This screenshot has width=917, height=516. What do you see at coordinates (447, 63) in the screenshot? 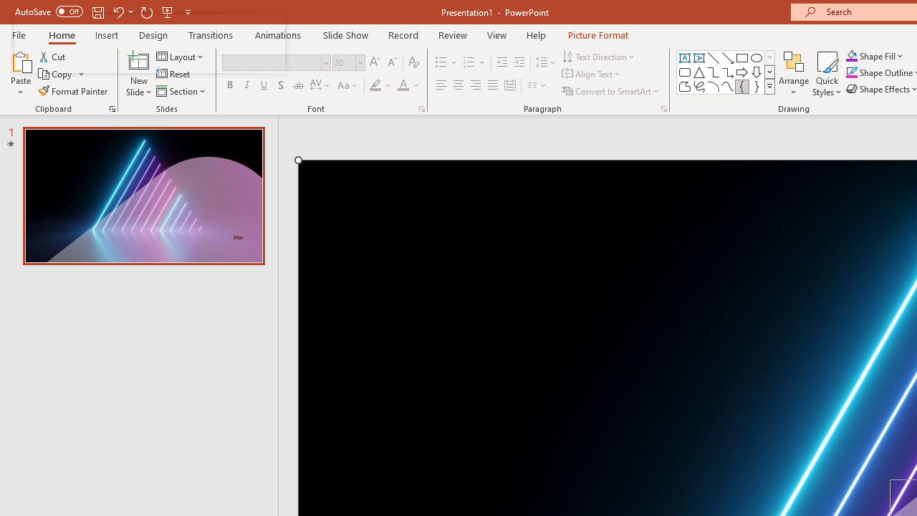
I see `Bullets` at bounding box center [447, 63].